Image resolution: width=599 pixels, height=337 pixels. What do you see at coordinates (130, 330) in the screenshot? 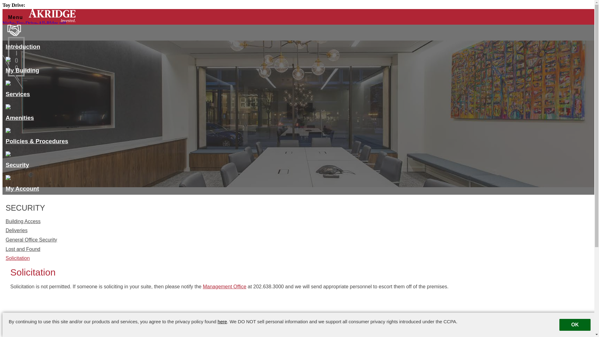
I see `202.638.3000` at bounding box center [130, 330].